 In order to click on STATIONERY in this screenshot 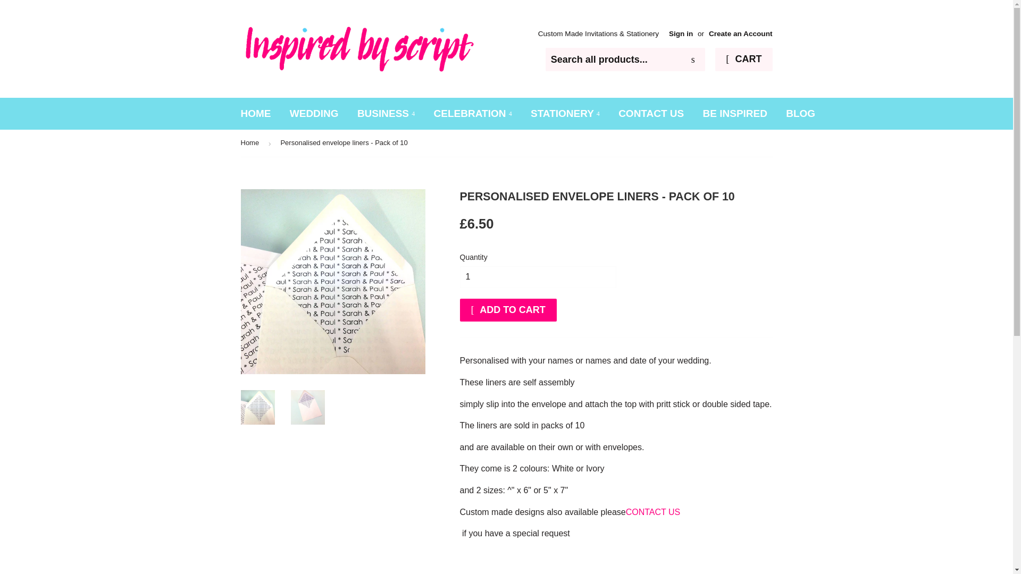, I will do `click(565, 114)`.